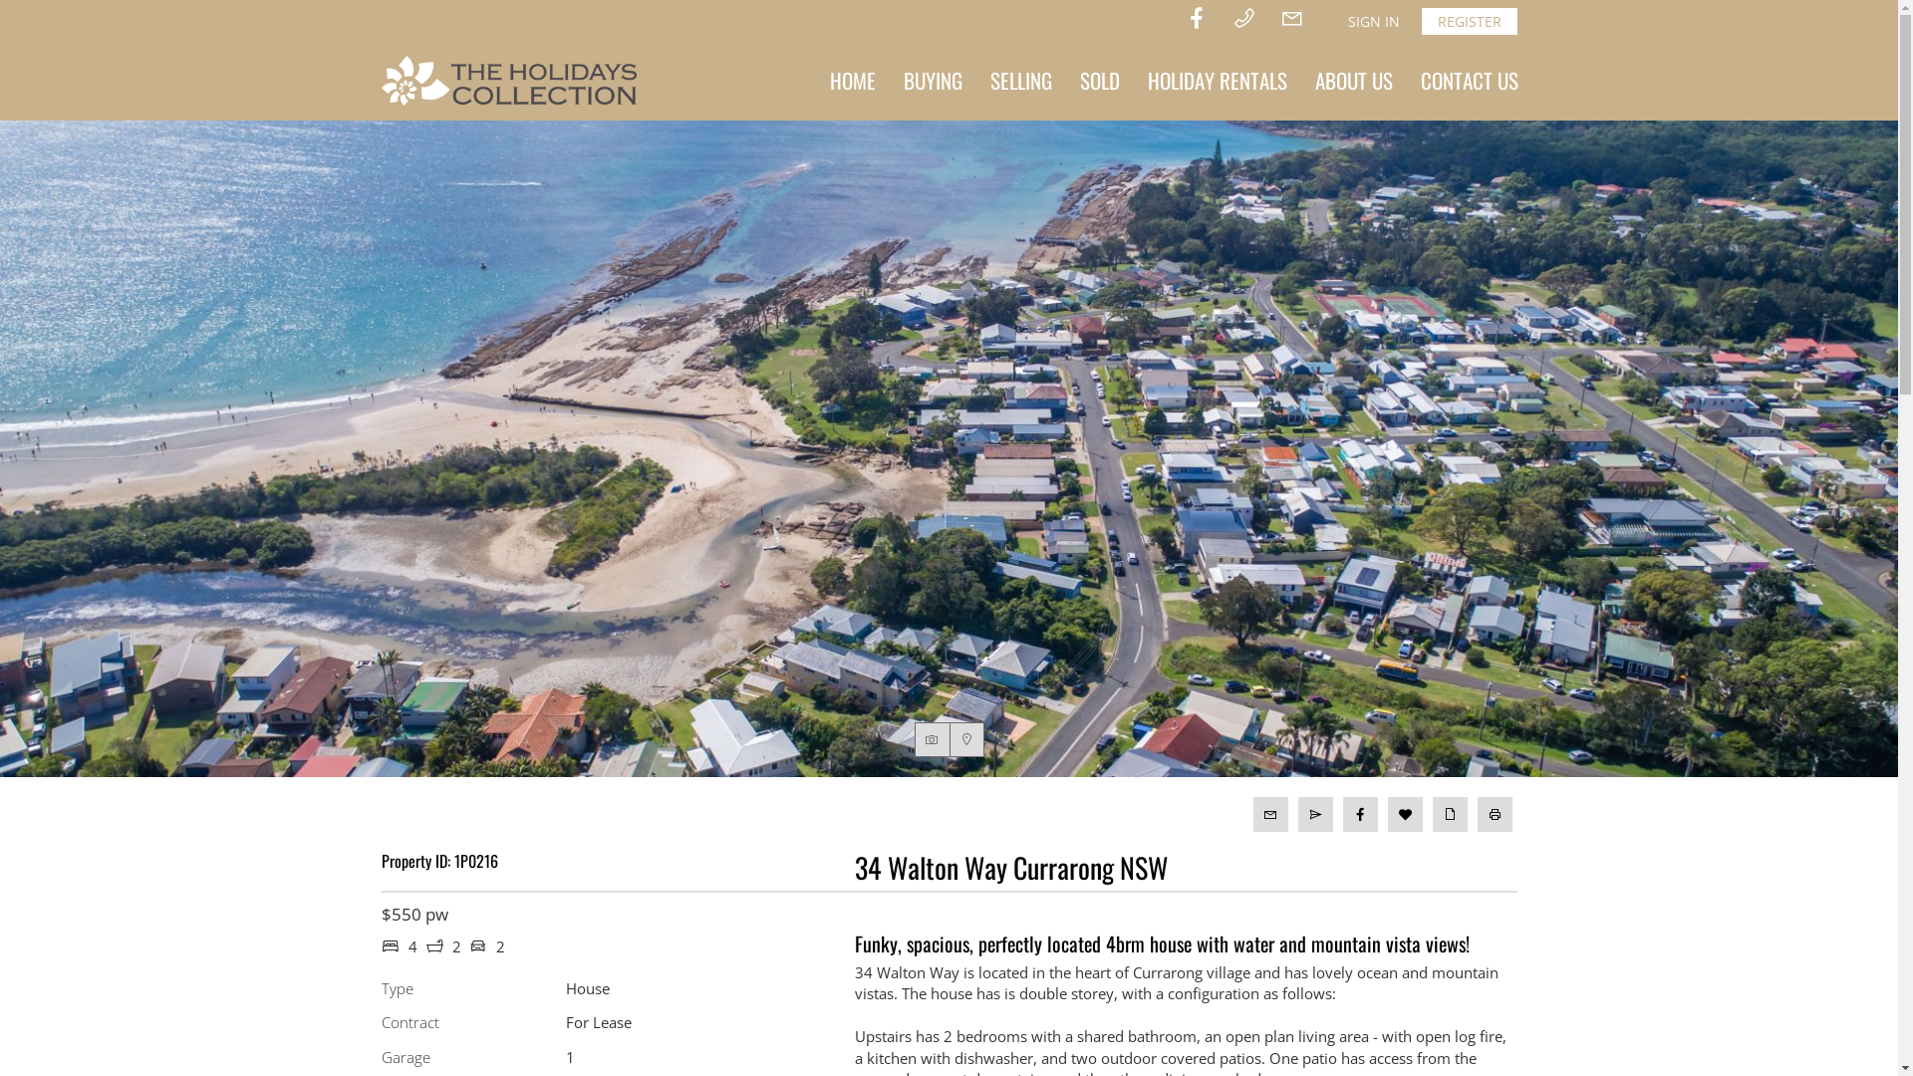  Describe the element at coordinates (1315, 815) in the screenshot. I see `Email to Friend` at that location.